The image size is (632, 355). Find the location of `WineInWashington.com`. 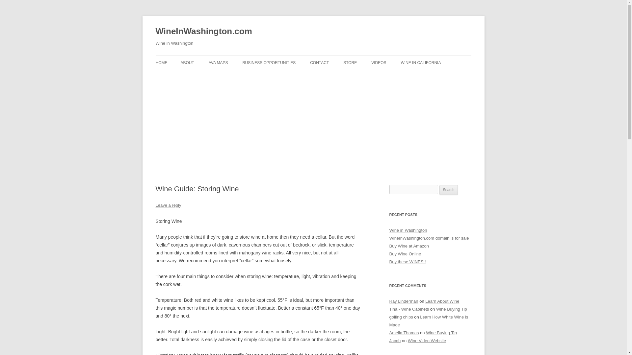

WineInWashington.com is located at coordinates (203, 32).